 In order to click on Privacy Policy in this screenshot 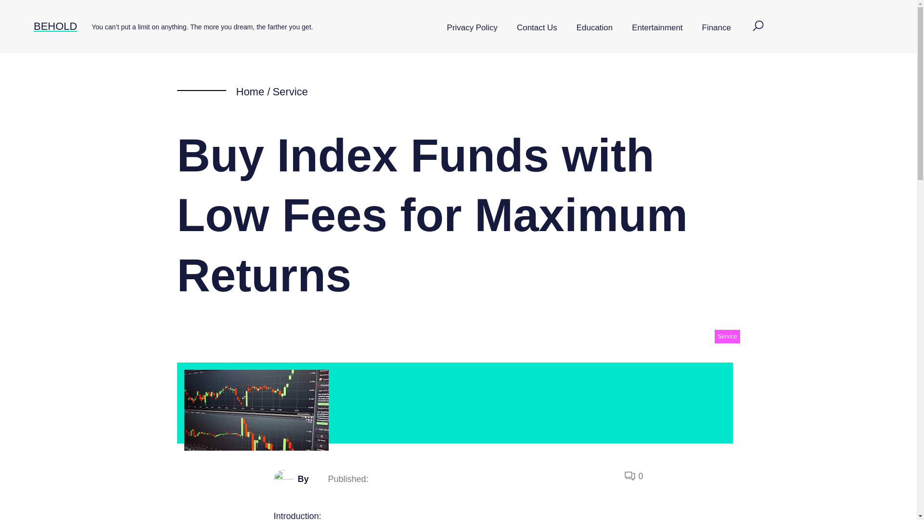, I will do `click(472, 28)`.